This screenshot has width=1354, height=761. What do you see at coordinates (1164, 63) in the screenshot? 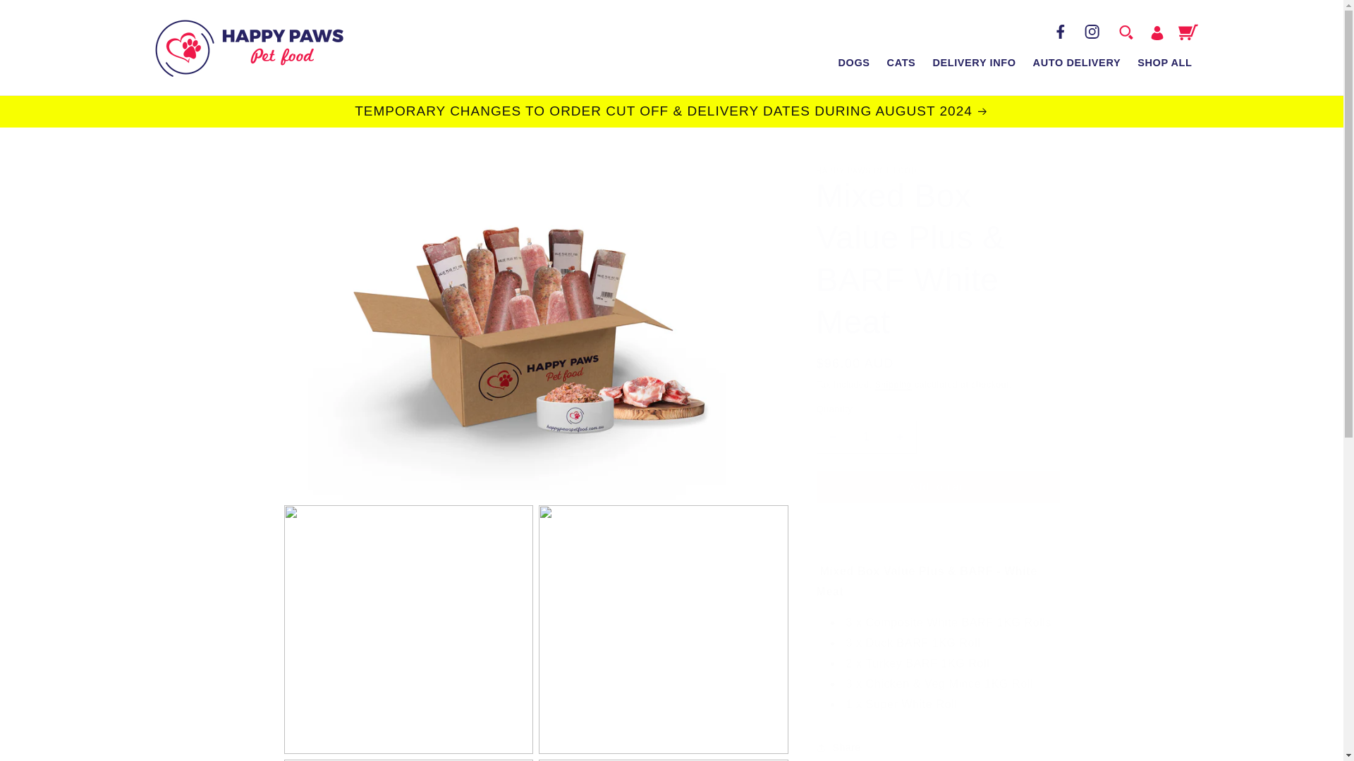
I see `SHOP ALL` at bounding box center [1164, 63].